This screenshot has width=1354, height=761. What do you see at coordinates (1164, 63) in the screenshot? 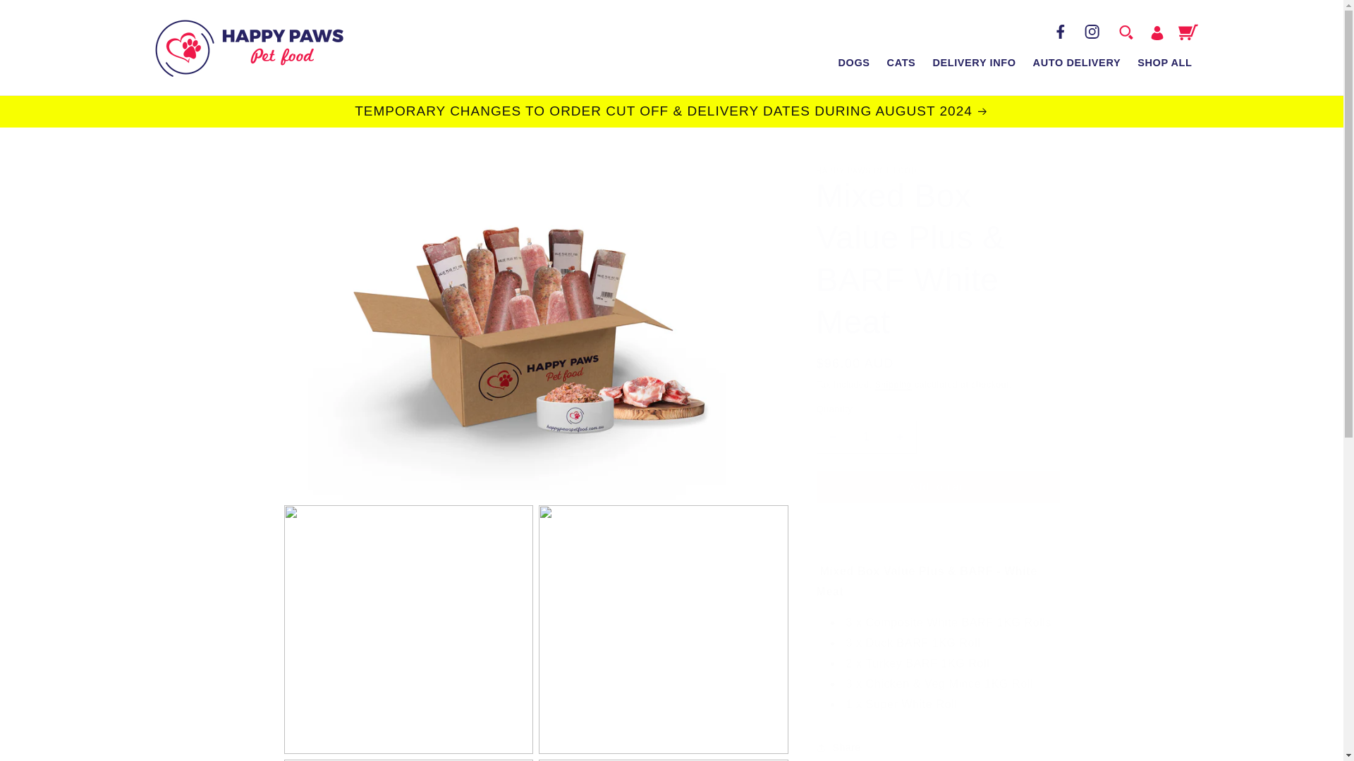
I see `SHOP ALL` at bounding box center [1164, 63].